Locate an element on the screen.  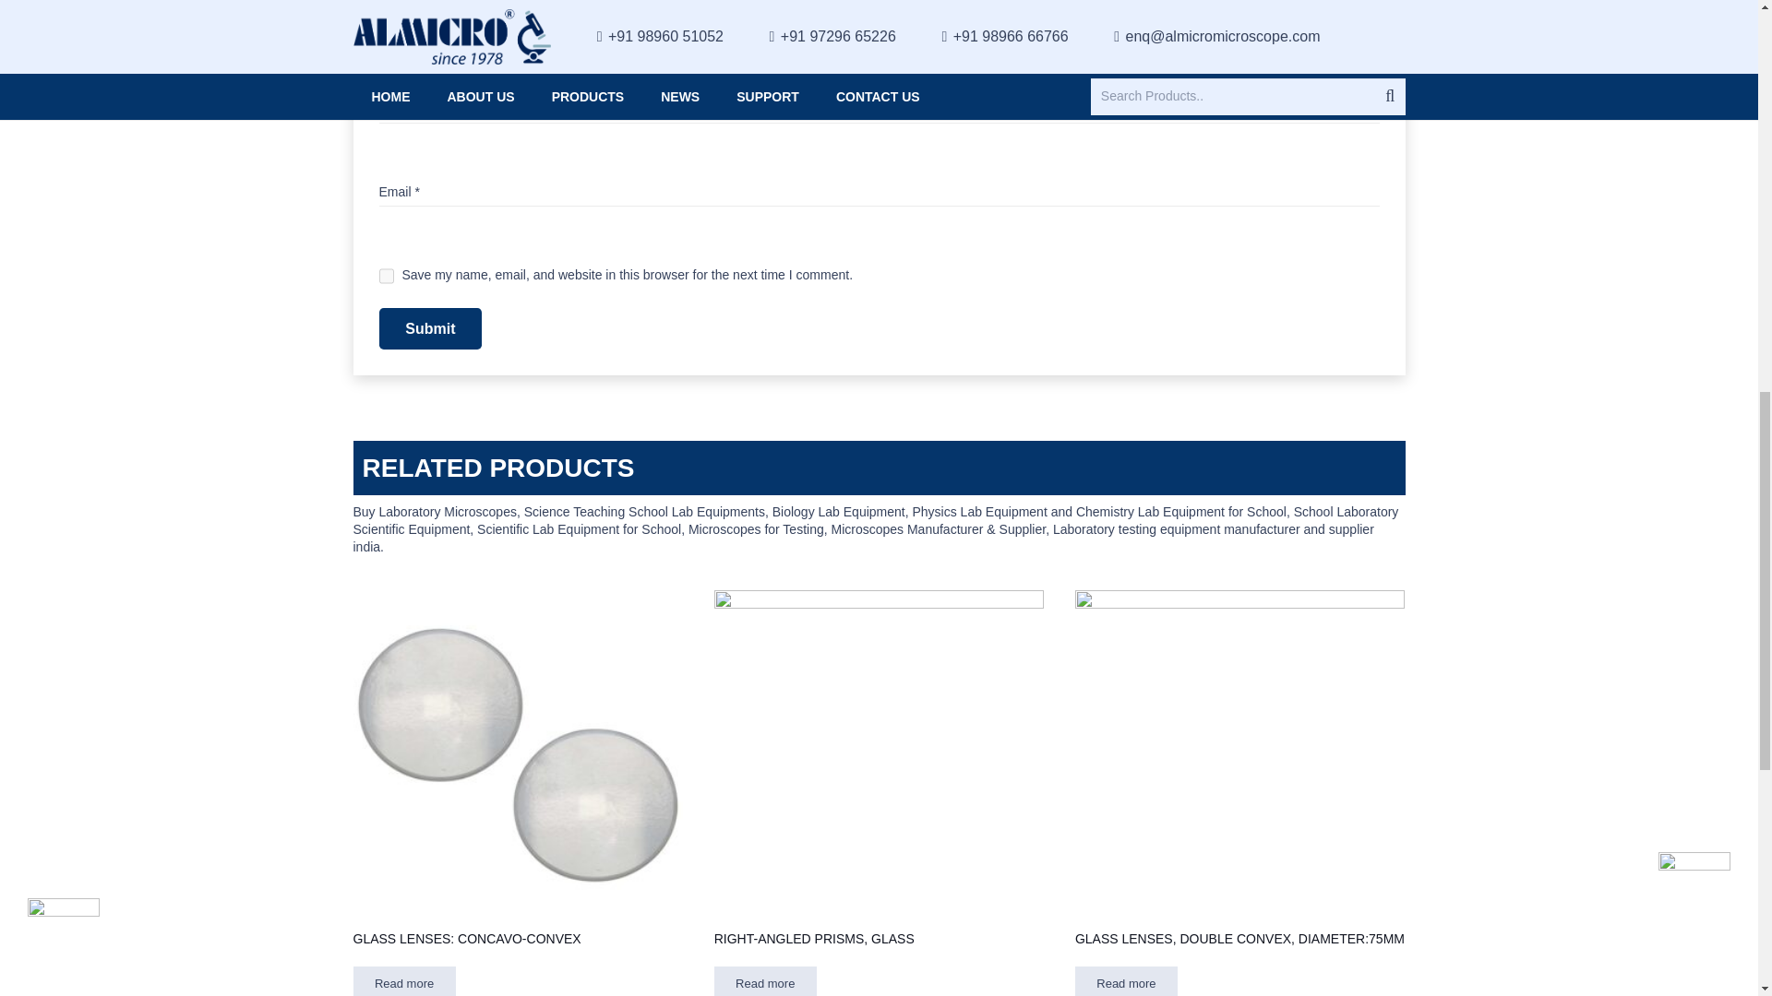
yes is located at coordinates (386, 275).